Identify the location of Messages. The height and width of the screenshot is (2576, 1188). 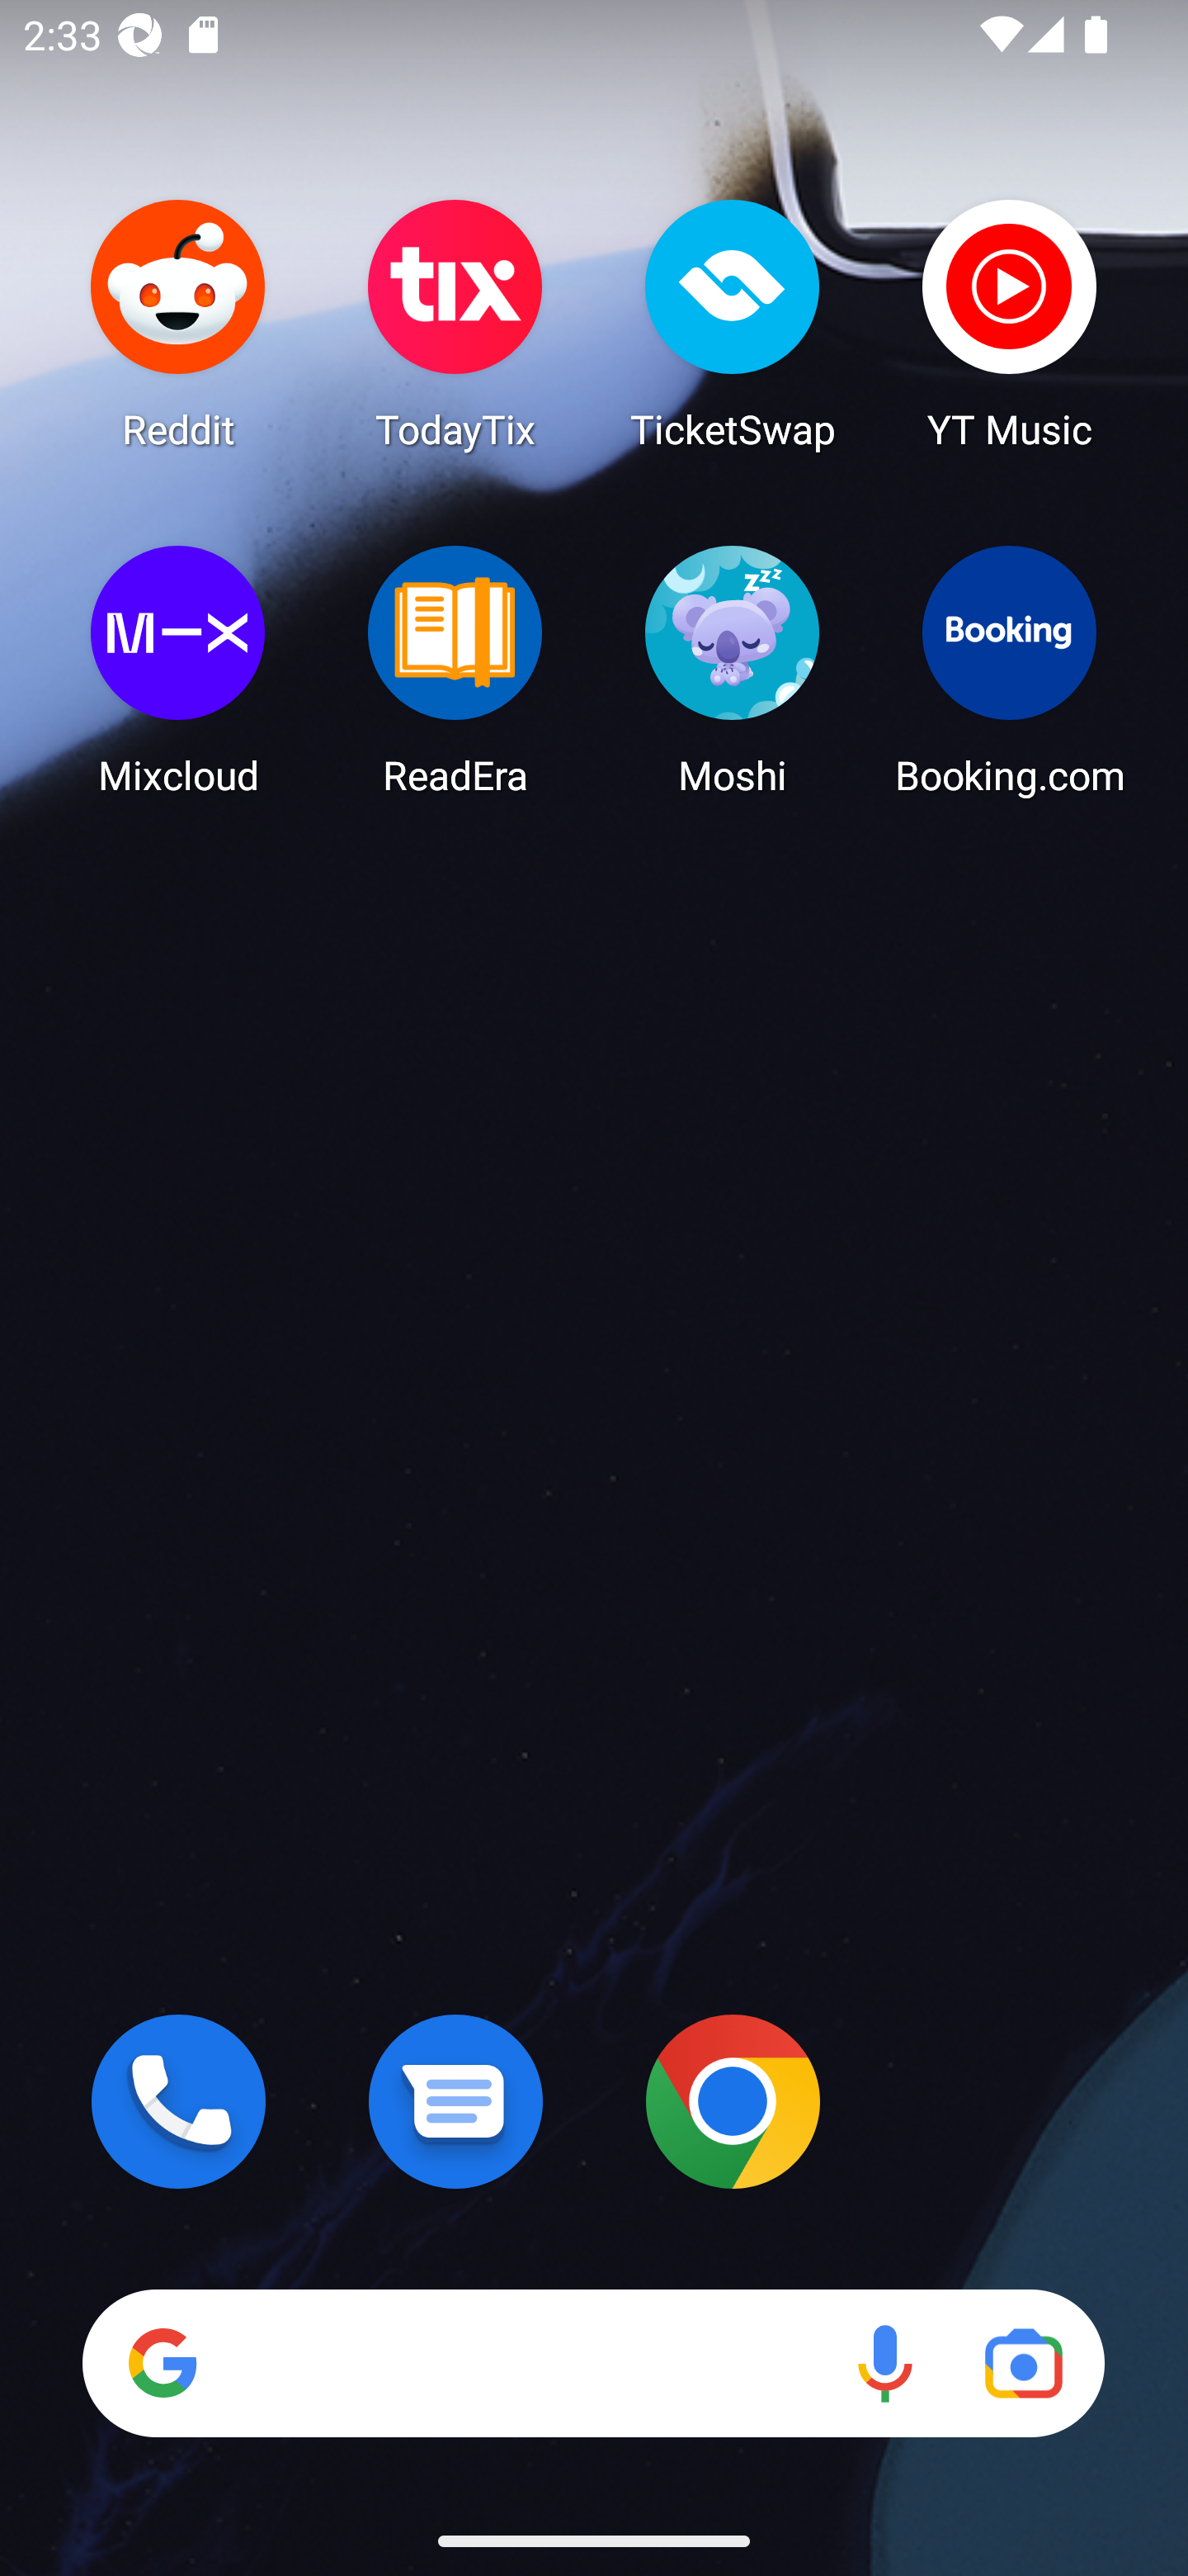
(455, 2101).